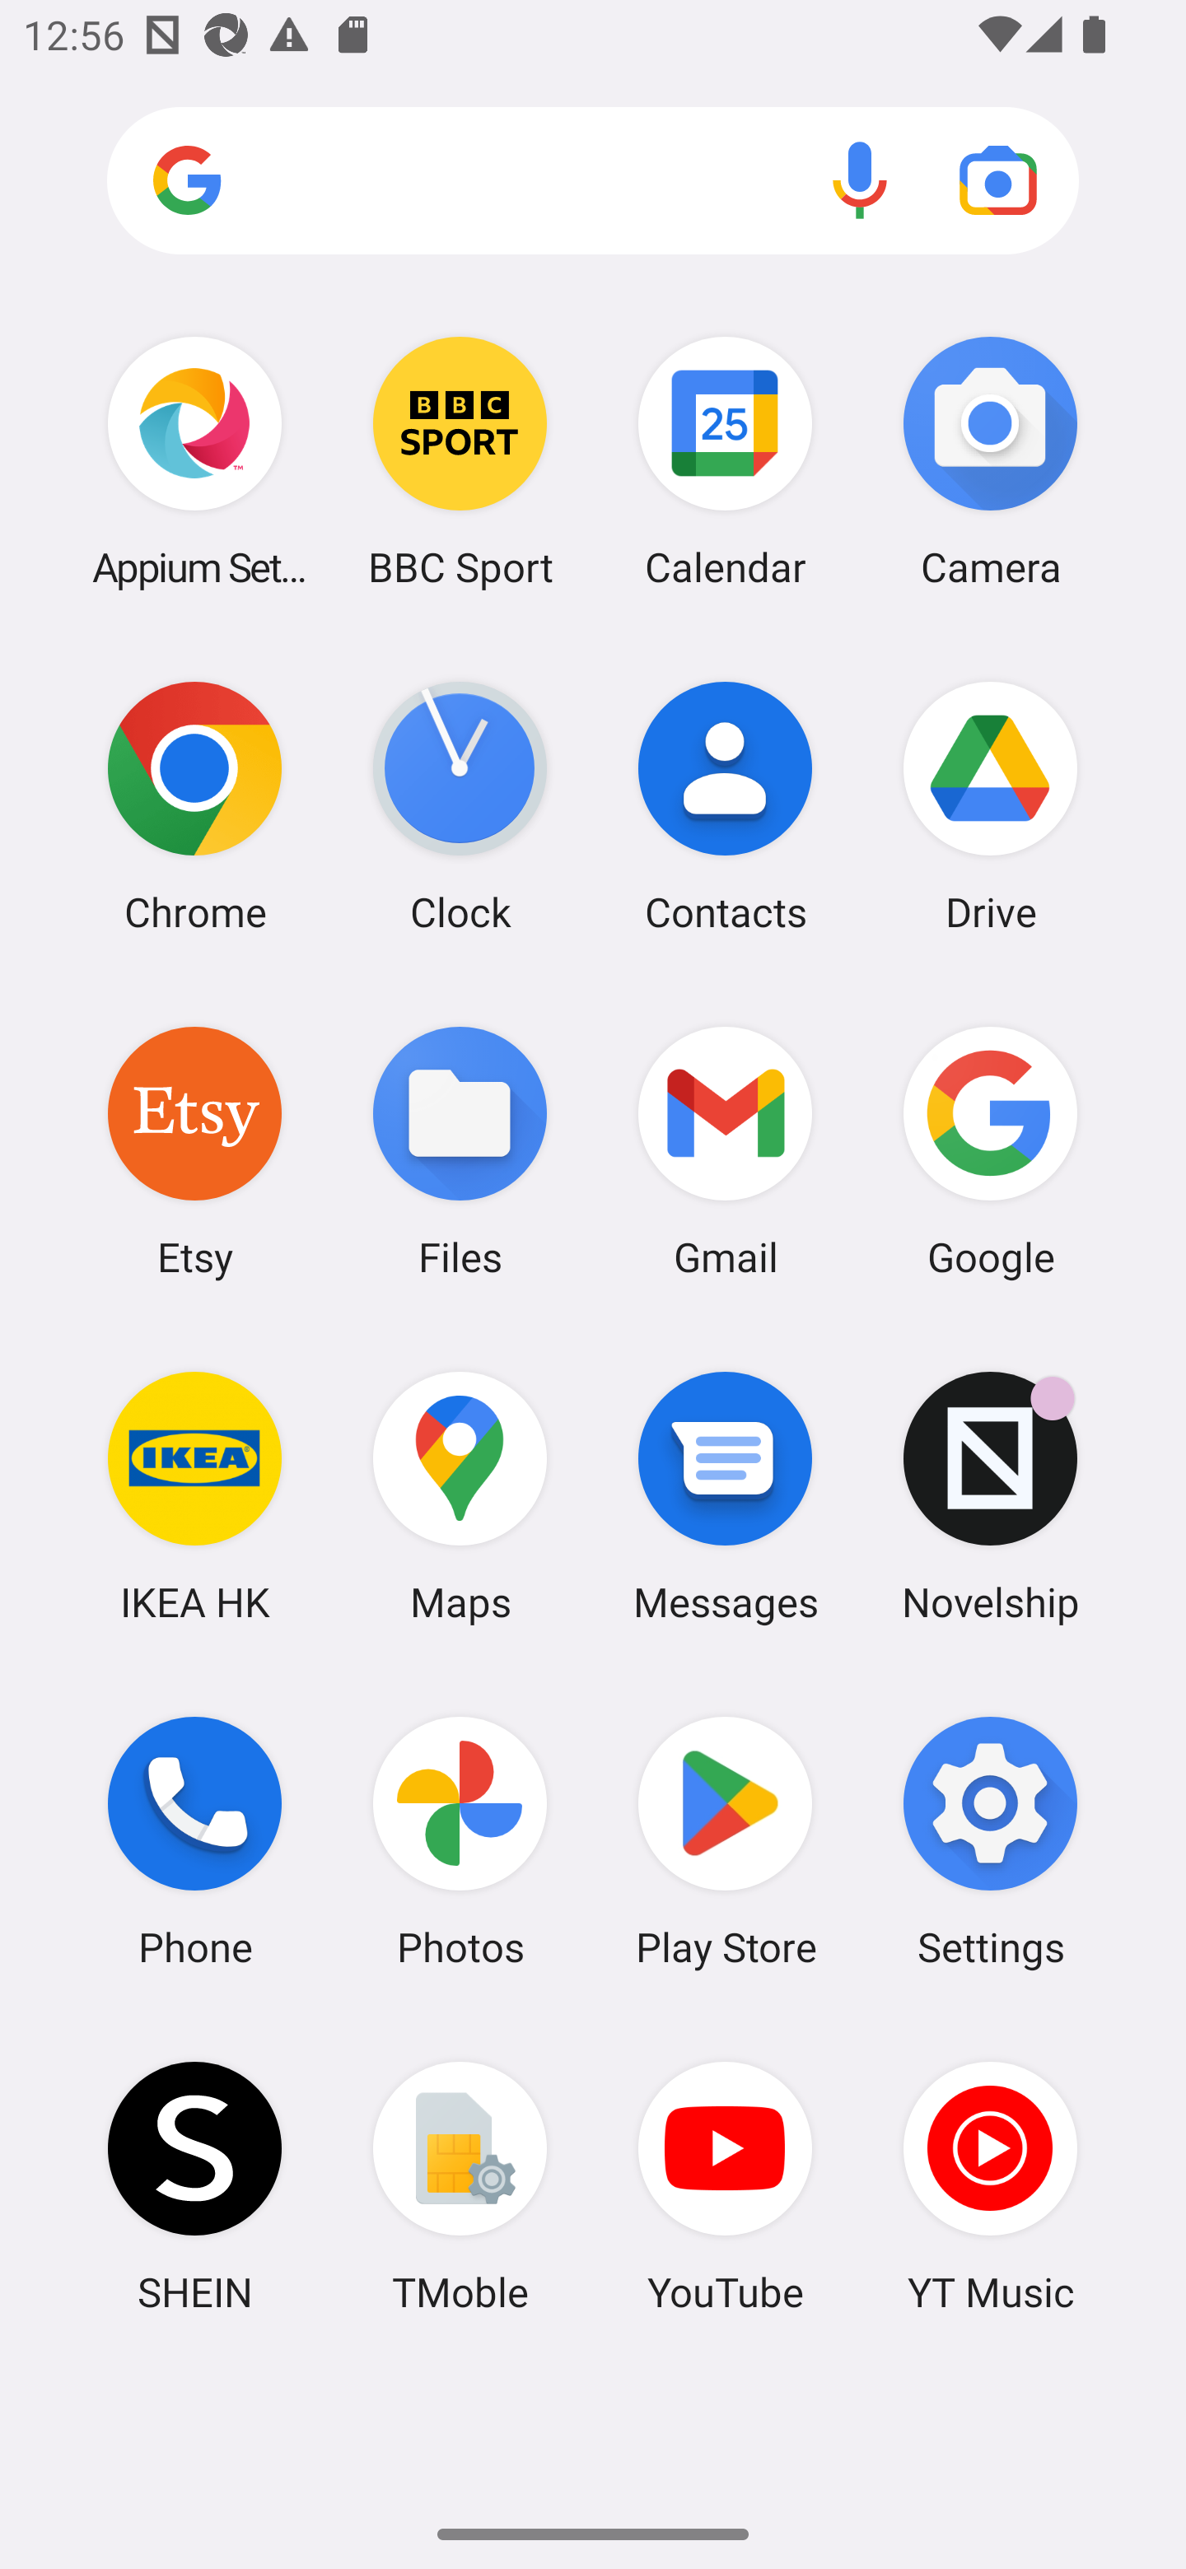 The image size is (1186, 2569). I want to click on Camera, so click(990, 461).